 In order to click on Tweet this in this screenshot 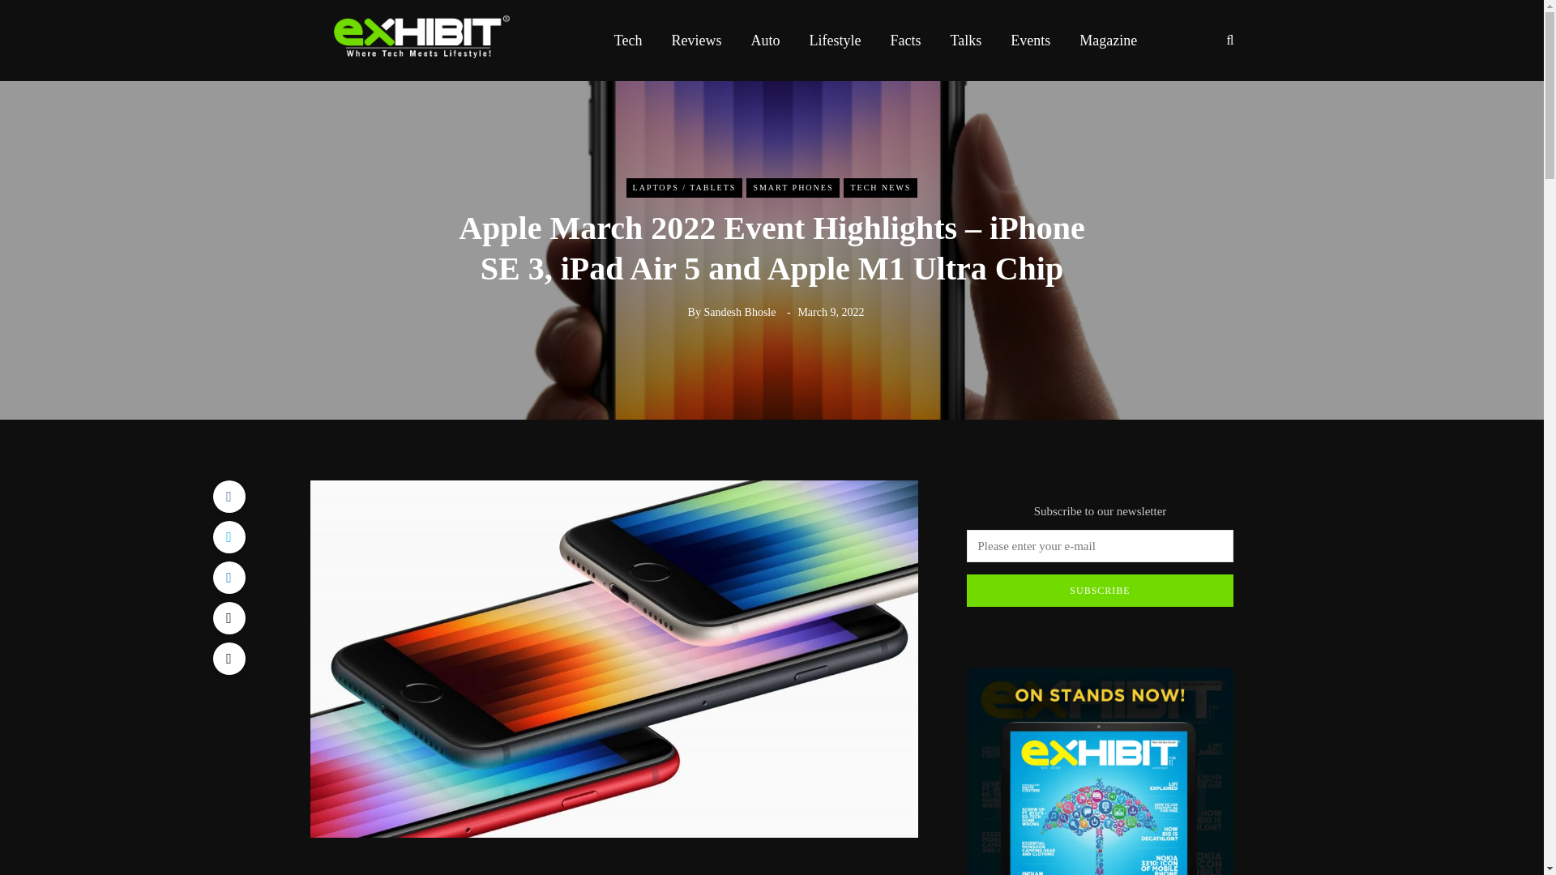, I will do `click(228, 536)`.